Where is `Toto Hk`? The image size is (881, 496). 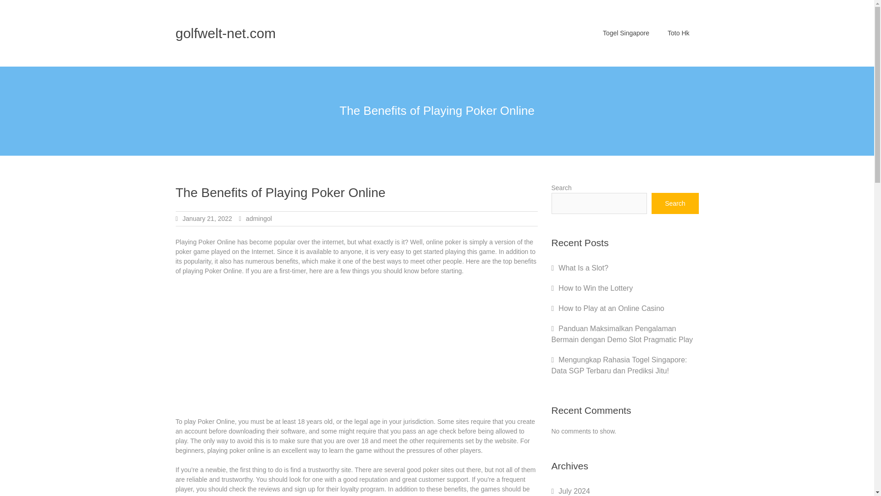 Toto Hk is located at coordinates (678, 33).